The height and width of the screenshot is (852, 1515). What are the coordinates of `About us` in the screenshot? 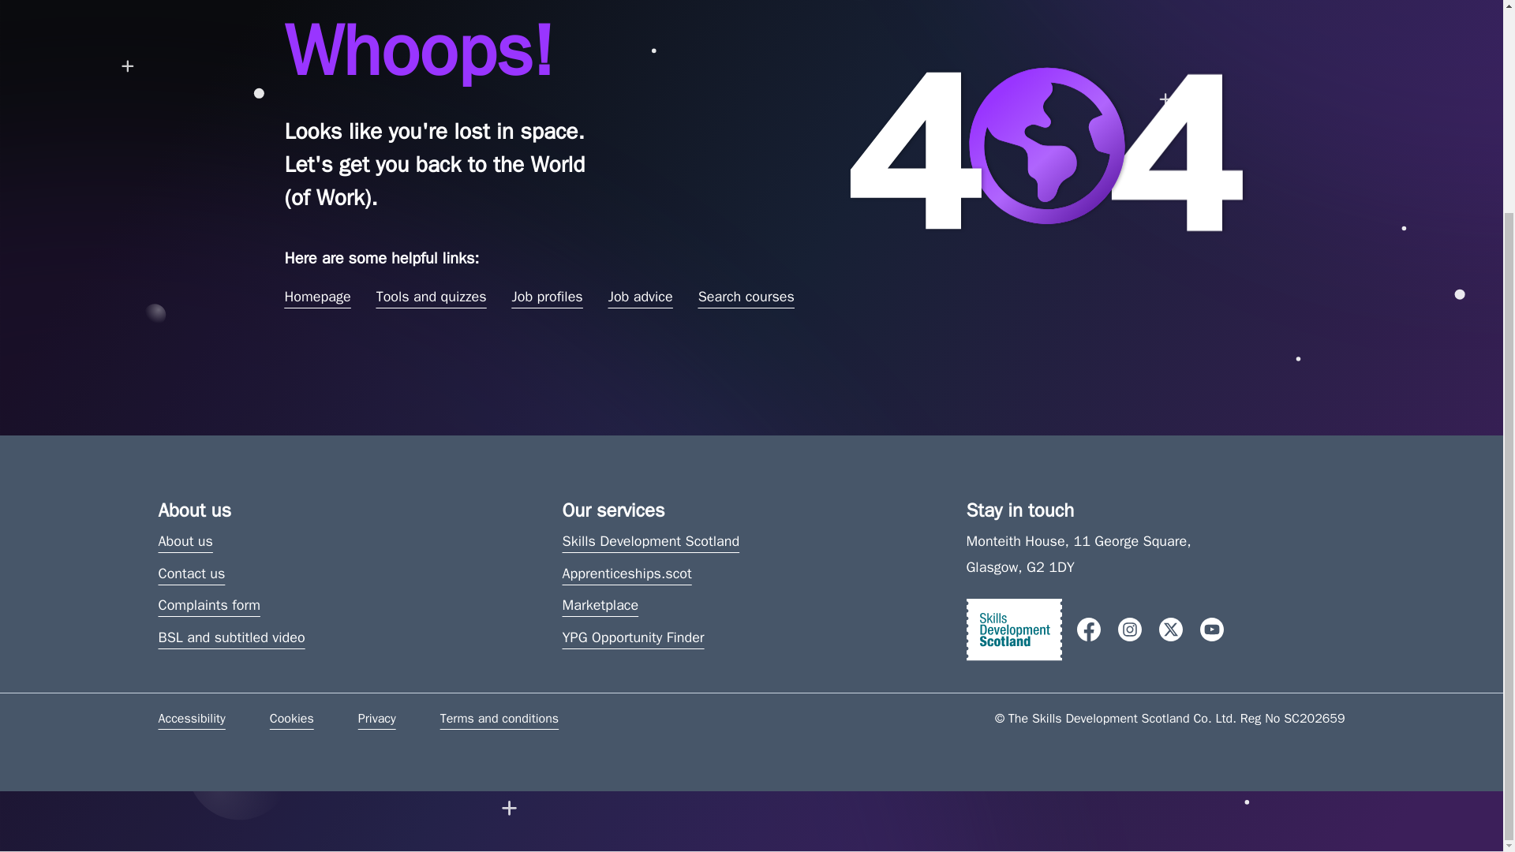 It's located at (185, 541).